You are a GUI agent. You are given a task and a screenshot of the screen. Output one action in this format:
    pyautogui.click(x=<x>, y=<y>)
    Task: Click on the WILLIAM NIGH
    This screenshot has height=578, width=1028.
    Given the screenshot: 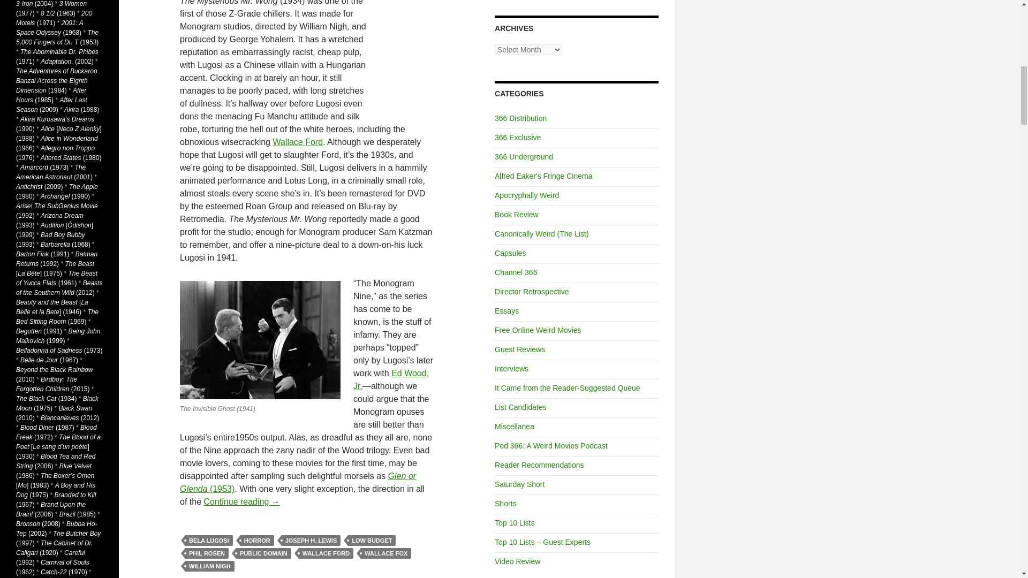 What is the action you would take?
    pyautogui.click(x=209, y=566)
    